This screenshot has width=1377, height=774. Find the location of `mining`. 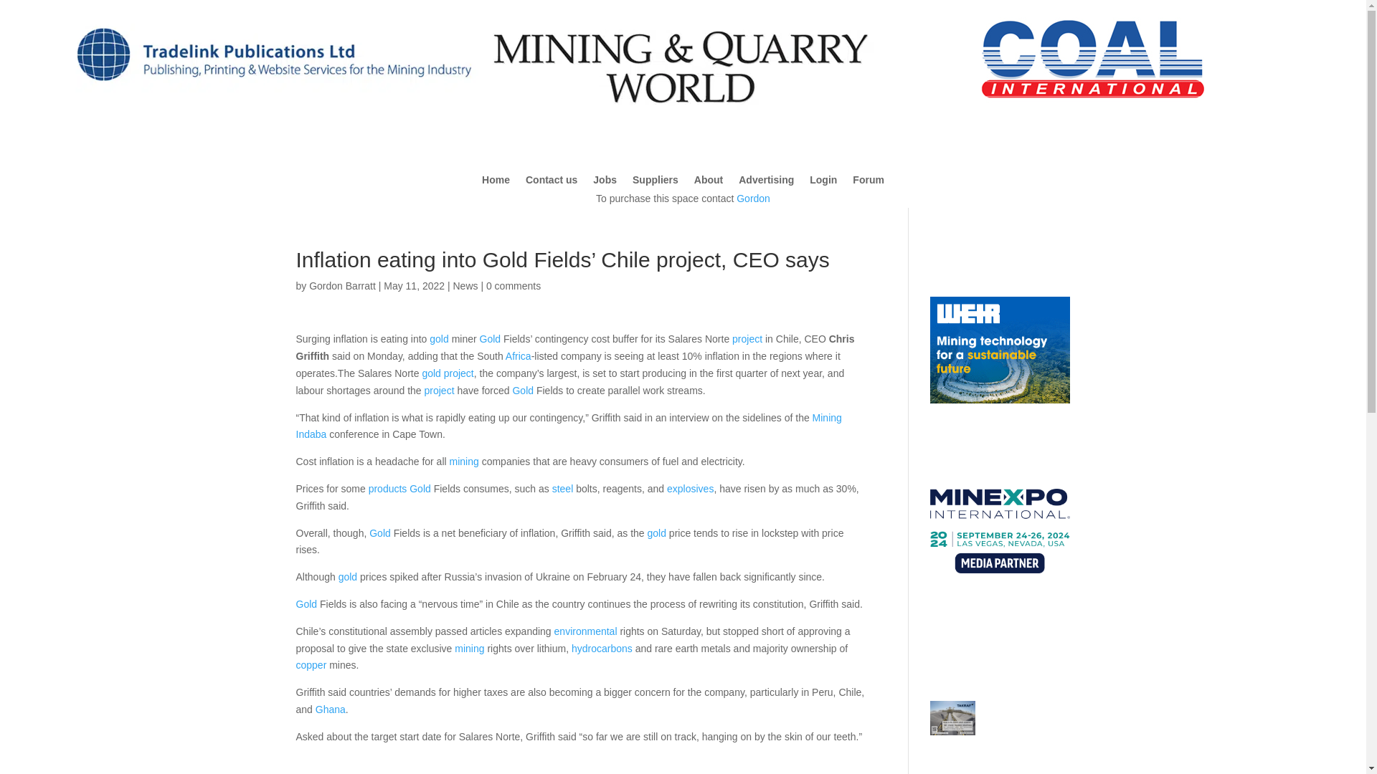

mining is located at coordinates (465, 462).